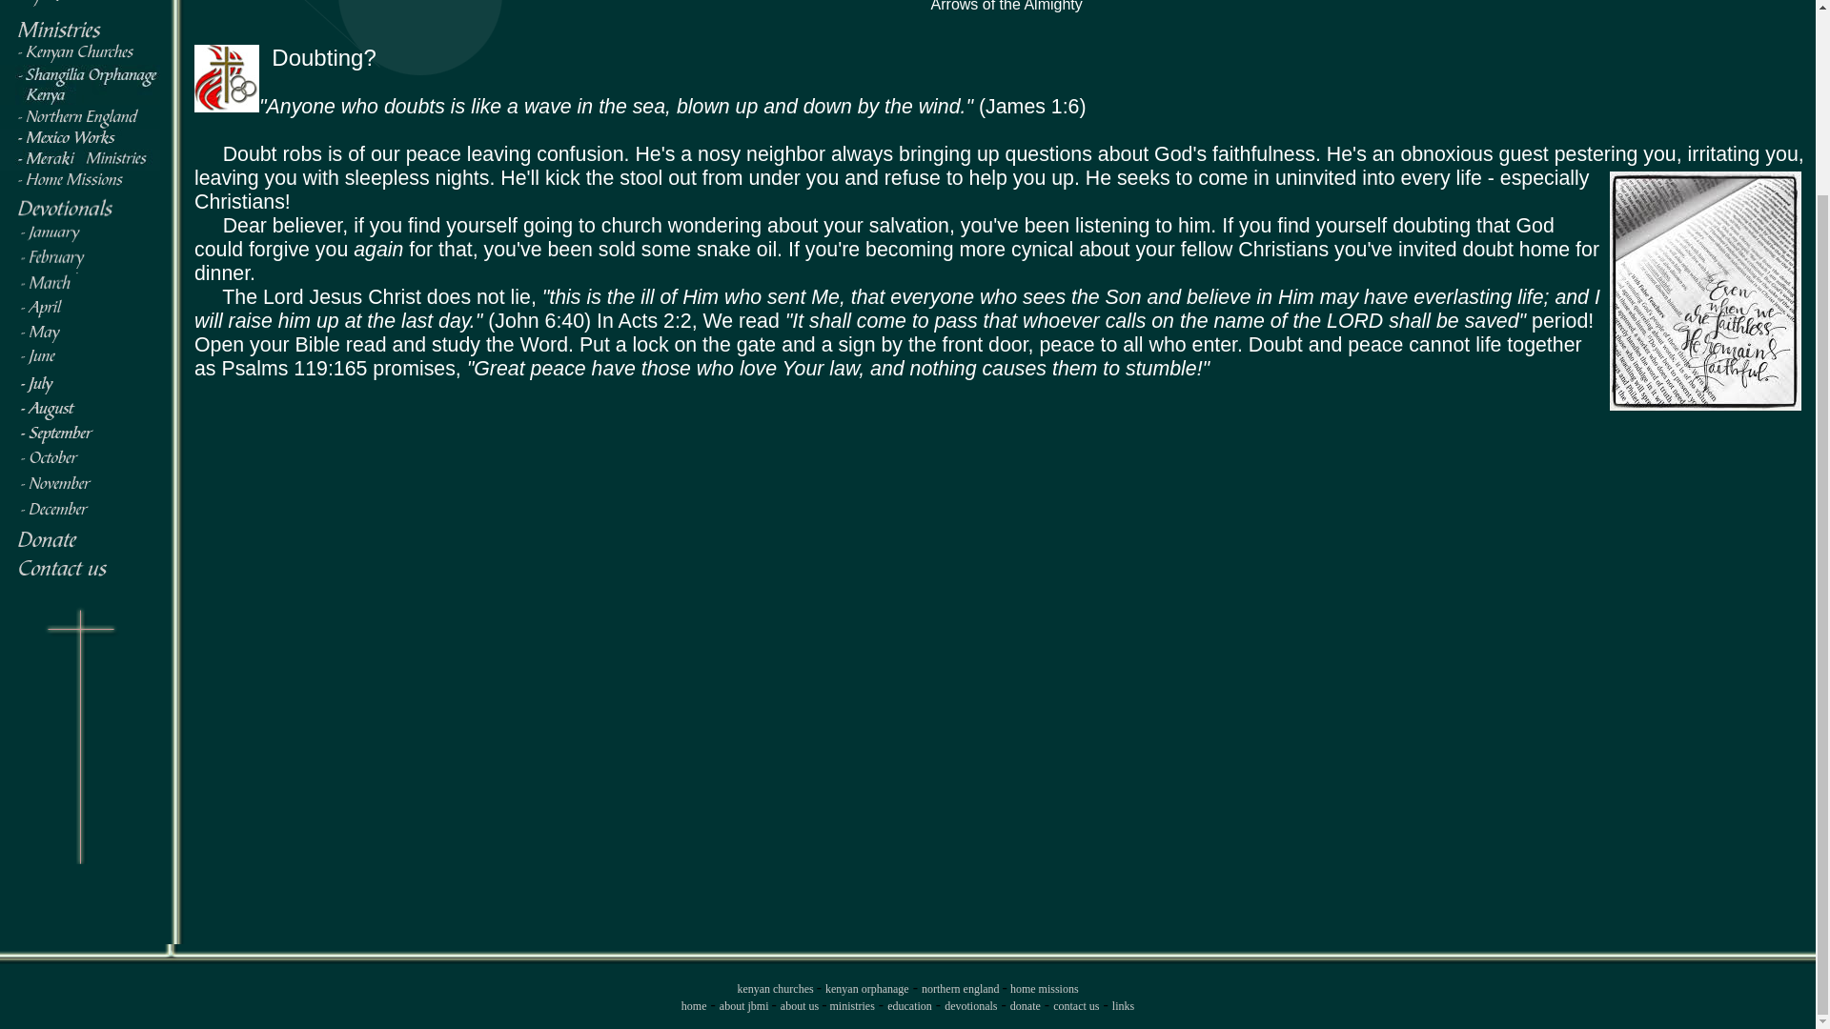 This screenshot has height=1029, width=1830. What do you see at coordinates (963, 989) in the screenshot?
I see `northern england` at bounding box center [963, 989].